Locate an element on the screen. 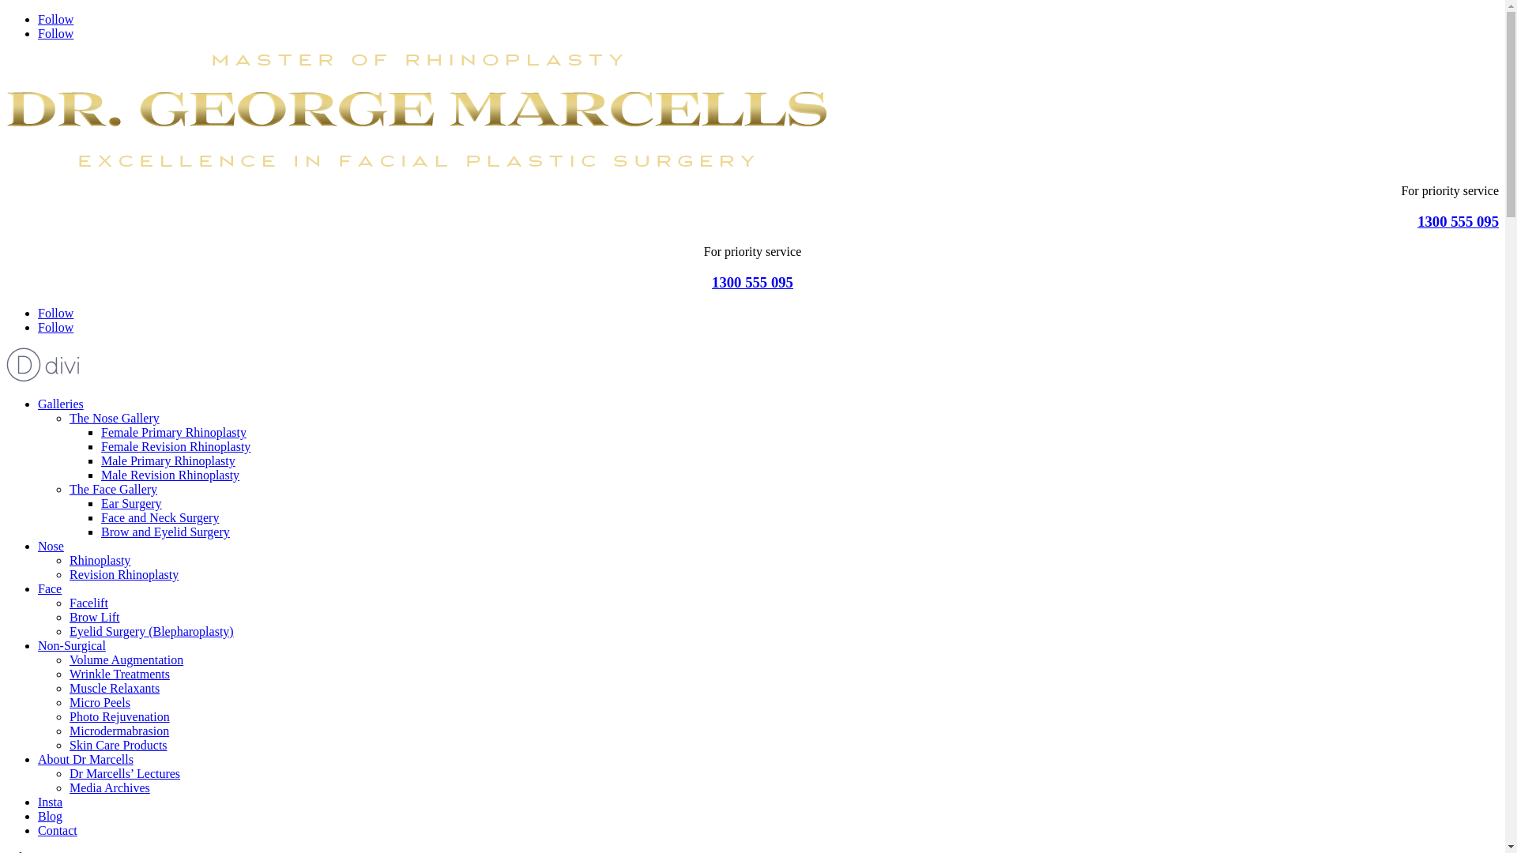 This screenshot has width=1517, height=853. Brow and Eyelid Surgery is located at coordinates (166, 532).